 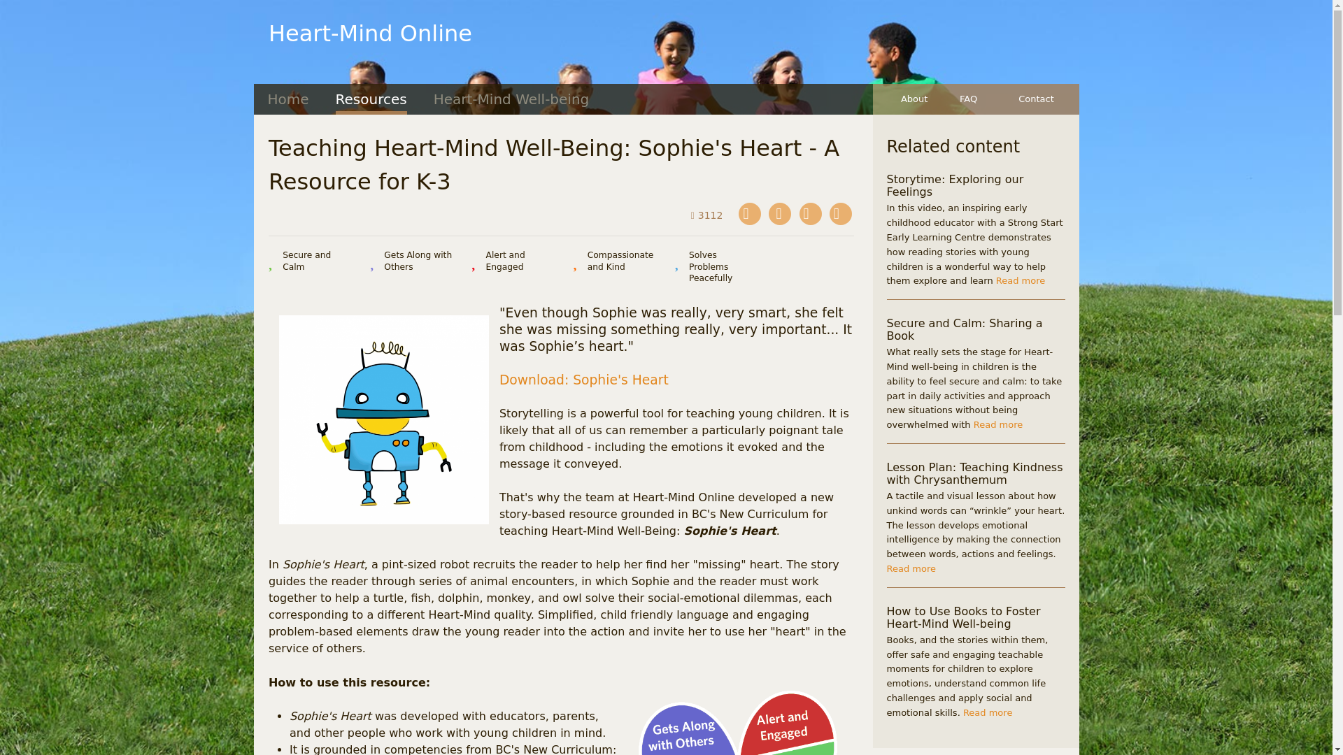 I want to click on Read more, so click(x=1020, y=281).